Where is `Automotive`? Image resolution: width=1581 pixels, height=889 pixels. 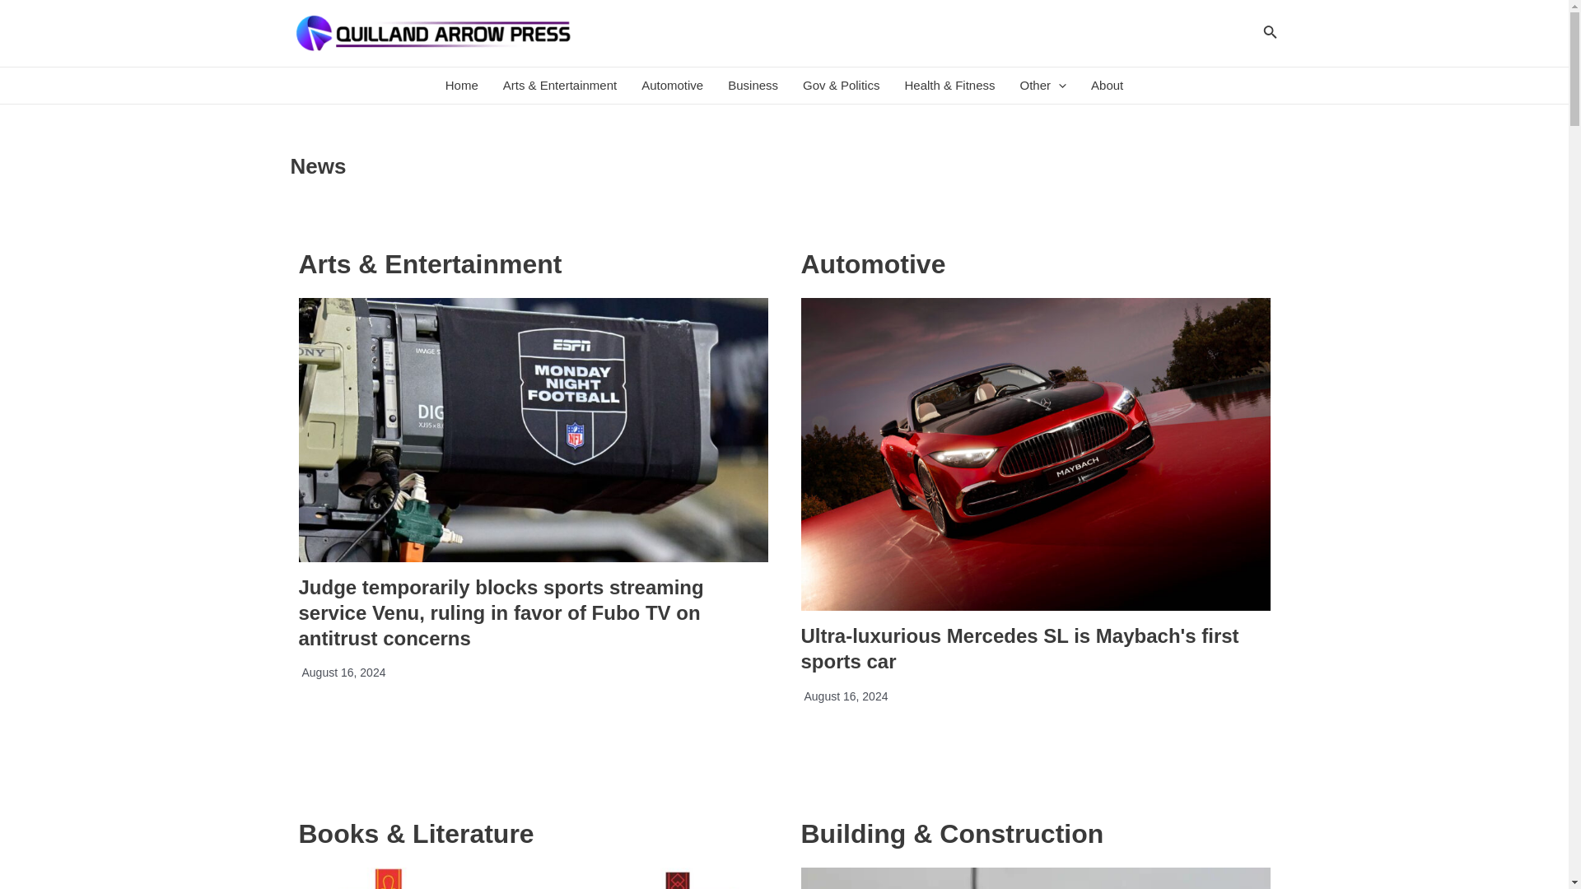 Automotive is located at coordinates (672, 86).